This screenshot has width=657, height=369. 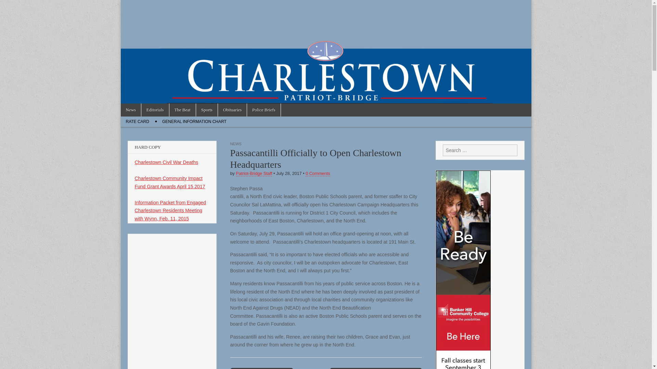 What do you see at coordinates (254, 174) in the screenshot?
I see `Posts by Patriot-Bridge Staff` at bounding box center [254, 174].